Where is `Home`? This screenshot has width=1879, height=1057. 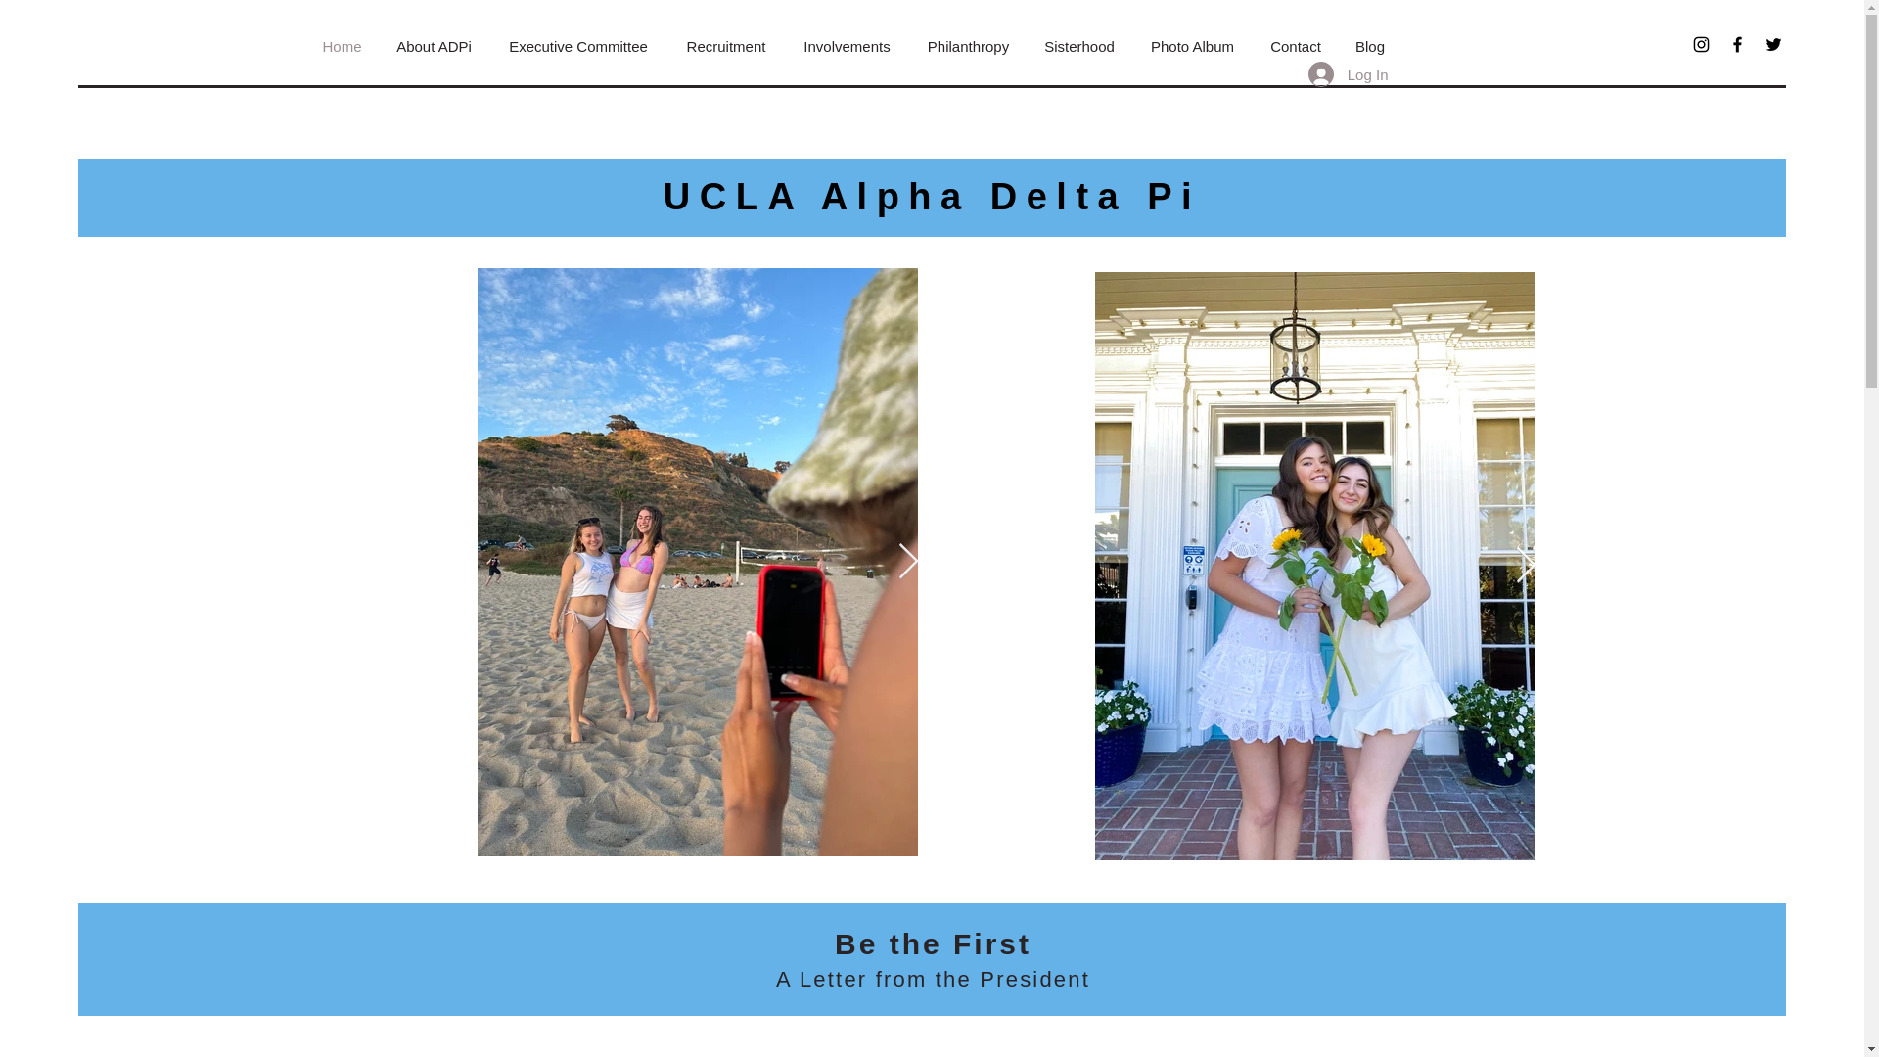
Home is located at coordinates (342, 46).